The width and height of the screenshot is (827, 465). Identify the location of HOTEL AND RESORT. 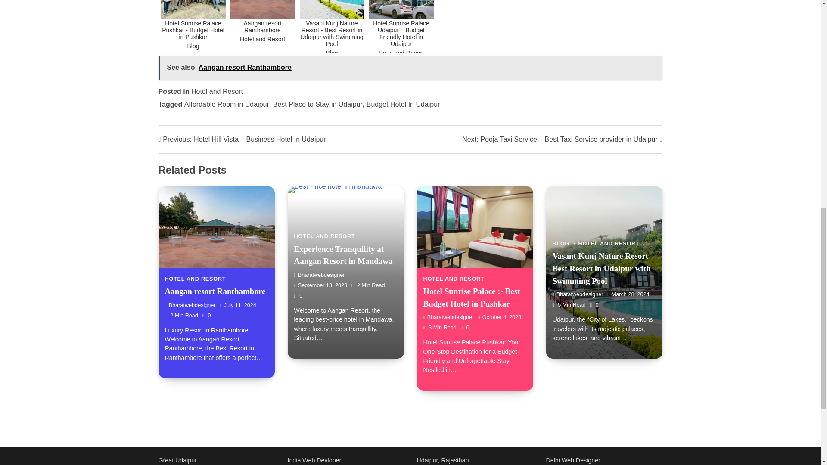
(195, 279).